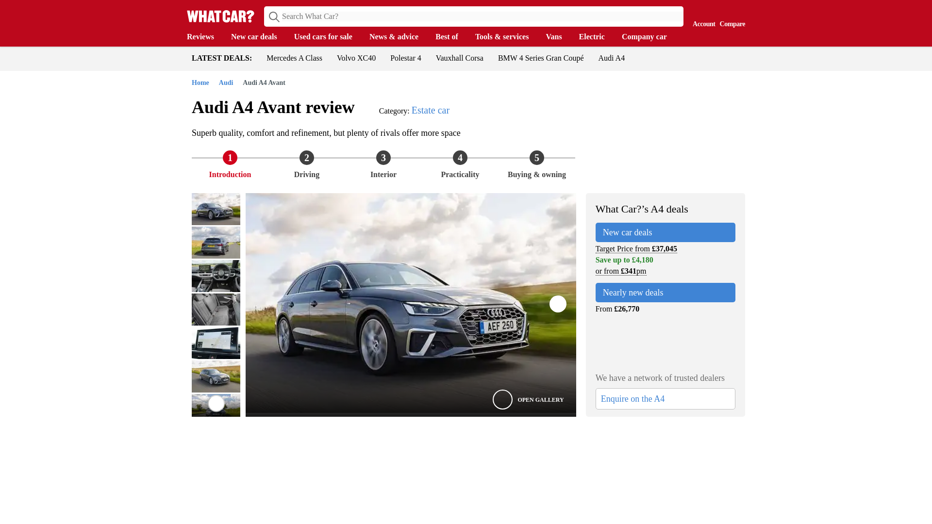  I want to click on Account, so click(701, 16).